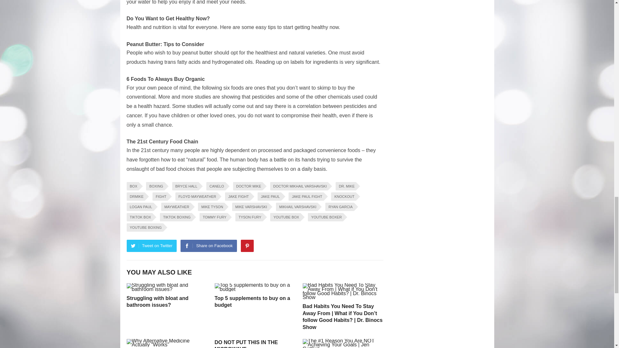 This screenshot has height=348, width=619. What do you see at coordinates (215, 186) in the screenshot?
I see `CANELO` at bounding box center [215, 186].